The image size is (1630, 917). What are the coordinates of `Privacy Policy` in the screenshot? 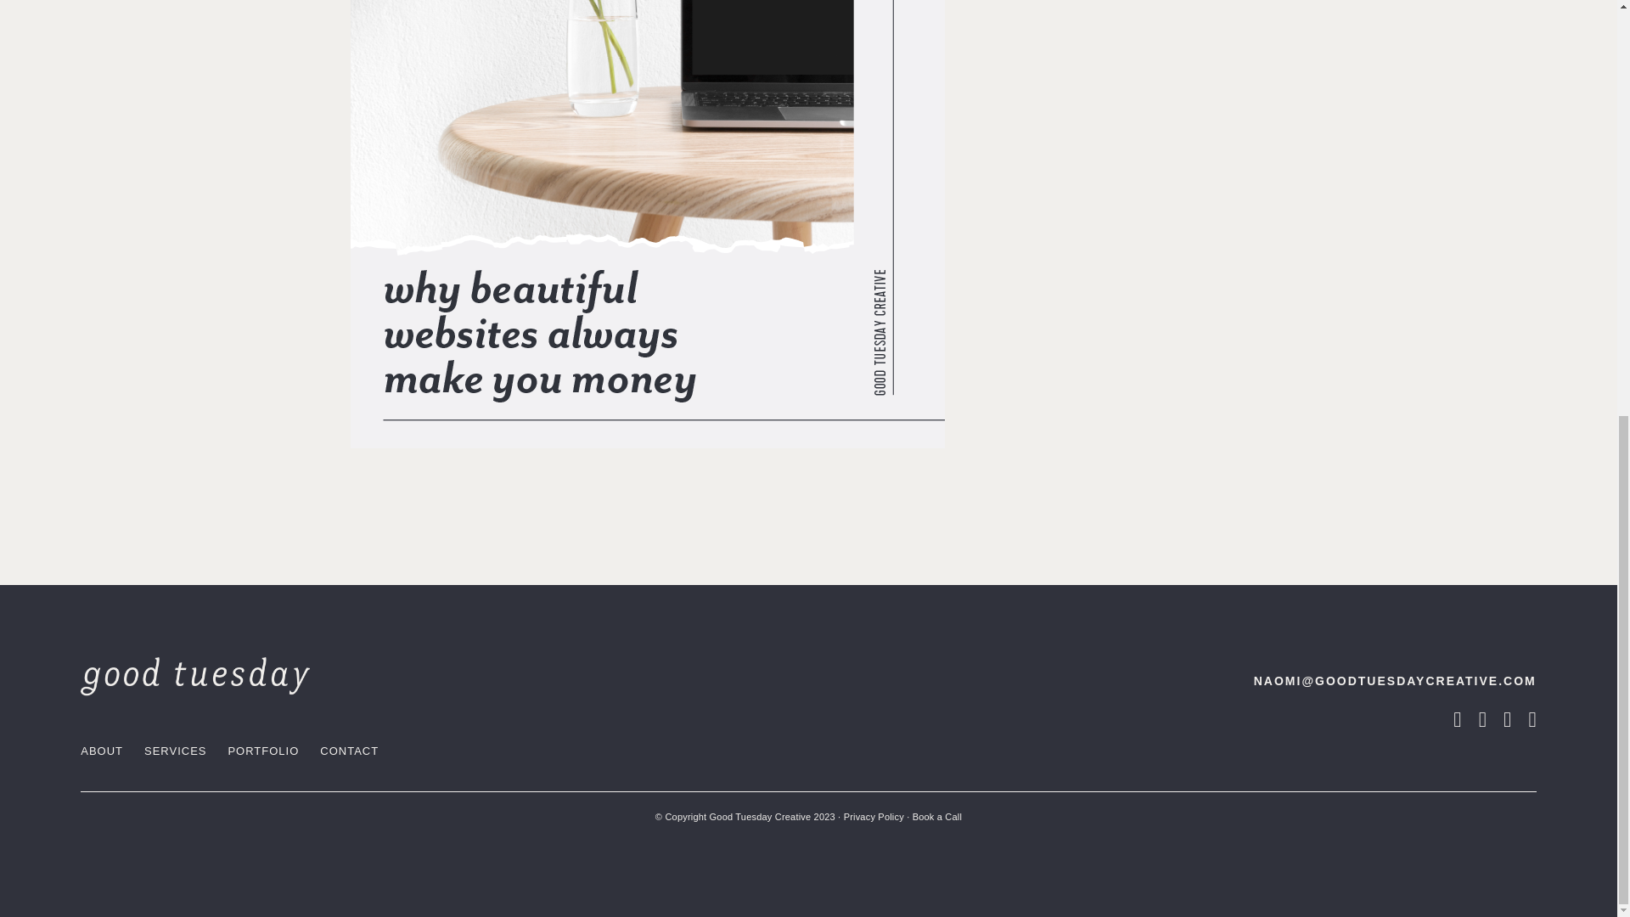 It's located at (874, 816).